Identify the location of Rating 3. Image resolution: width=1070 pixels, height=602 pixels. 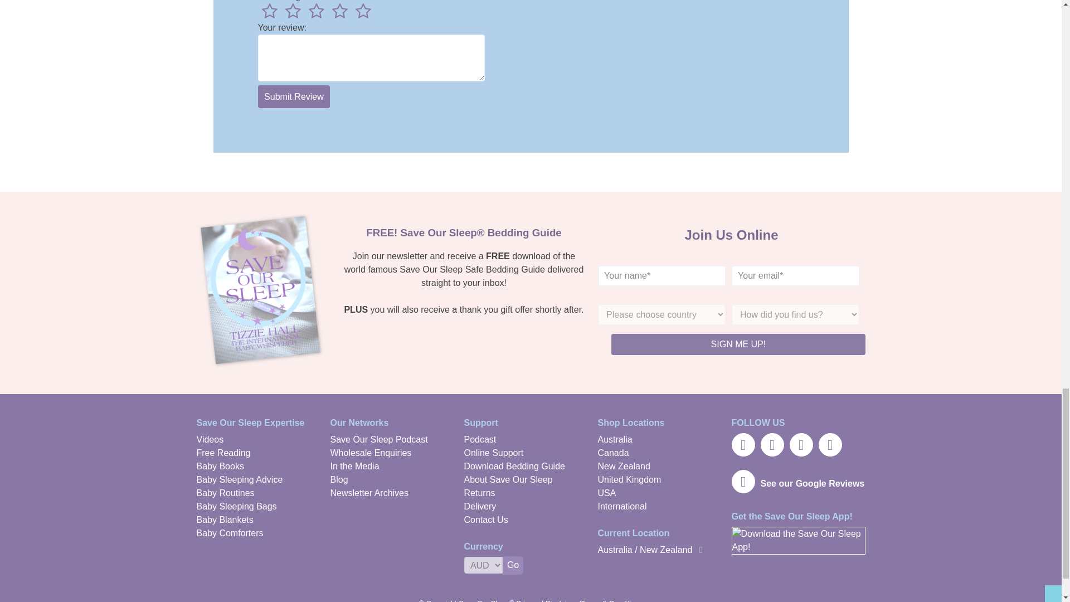
(315, 12).